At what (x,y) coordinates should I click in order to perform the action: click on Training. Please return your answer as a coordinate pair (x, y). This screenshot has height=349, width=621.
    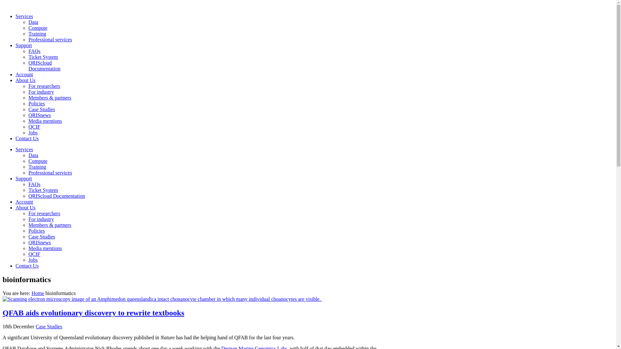
    Looking at the image, I should click on (38, 167).